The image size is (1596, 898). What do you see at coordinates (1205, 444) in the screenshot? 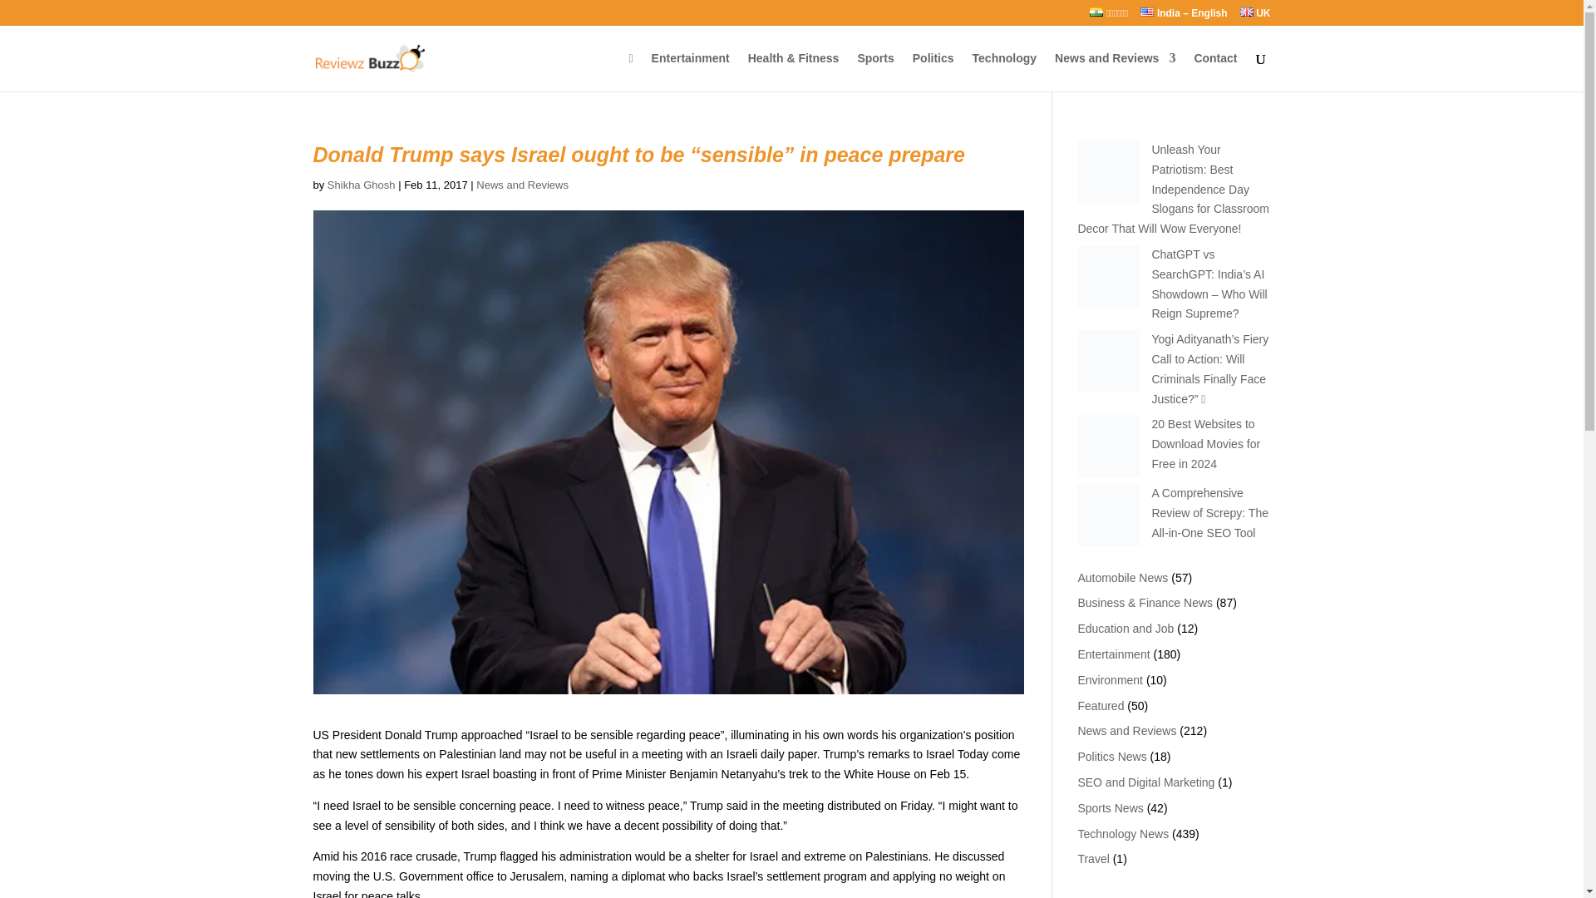
I see `20 Best Websites to Download Movies for Free in 2024` at bounding box center [1205, 444].